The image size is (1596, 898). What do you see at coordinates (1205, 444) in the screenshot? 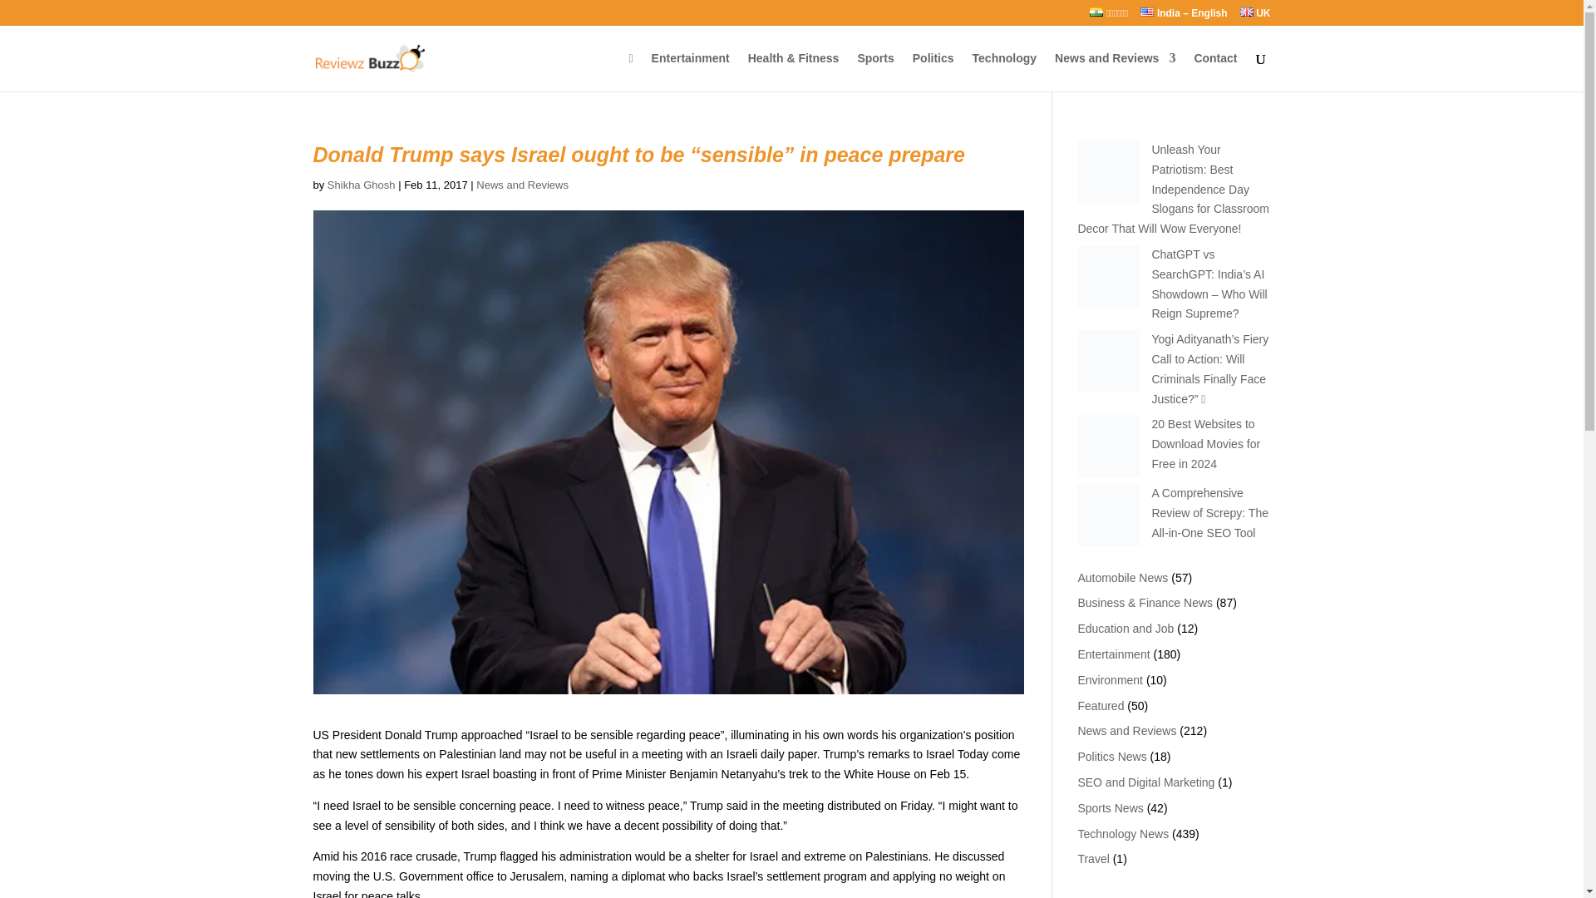
I see `20 Best Websites to Download Movies for Free in 2024` at bounding box center [1205, 444].